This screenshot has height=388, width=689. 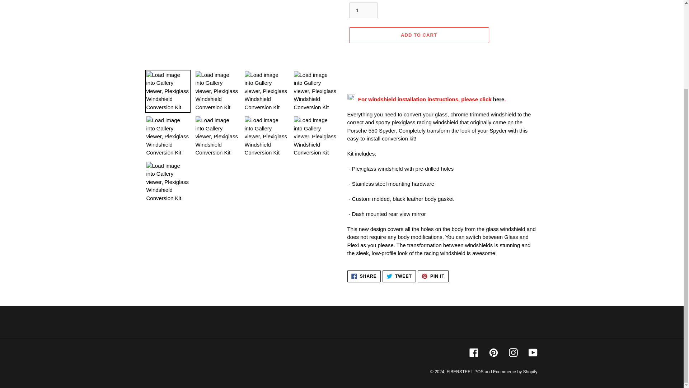 I want to click on here, so click(x=364, y=276).